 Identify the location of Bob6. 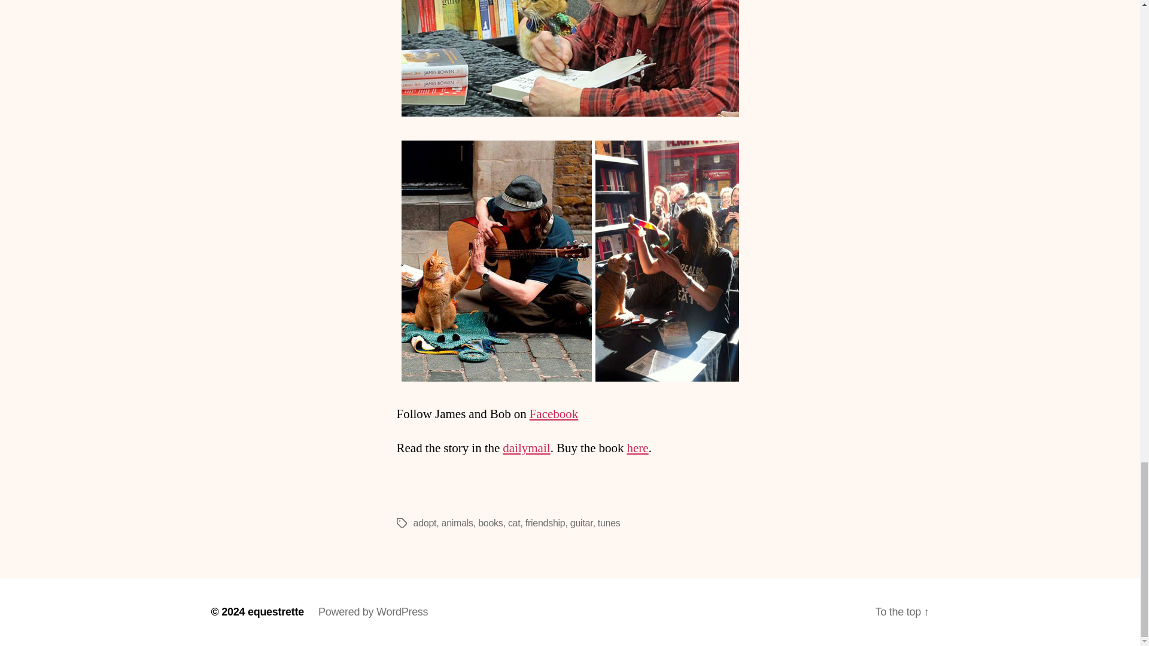
(570, 261).